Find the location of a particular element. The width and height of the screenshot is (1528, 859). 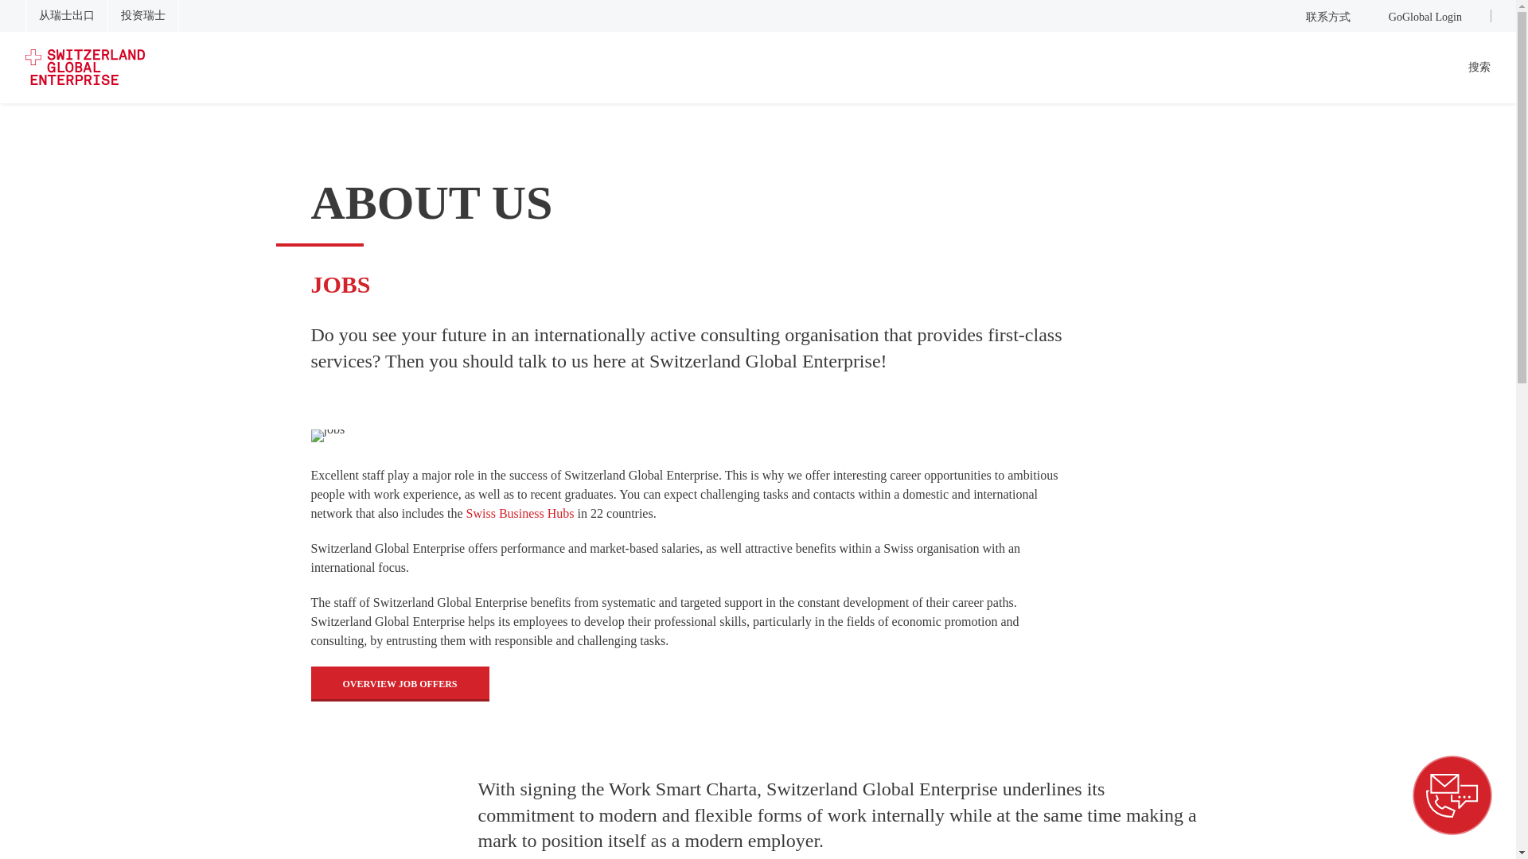

GoGlobal Login is located at coordinates (1418, 16).